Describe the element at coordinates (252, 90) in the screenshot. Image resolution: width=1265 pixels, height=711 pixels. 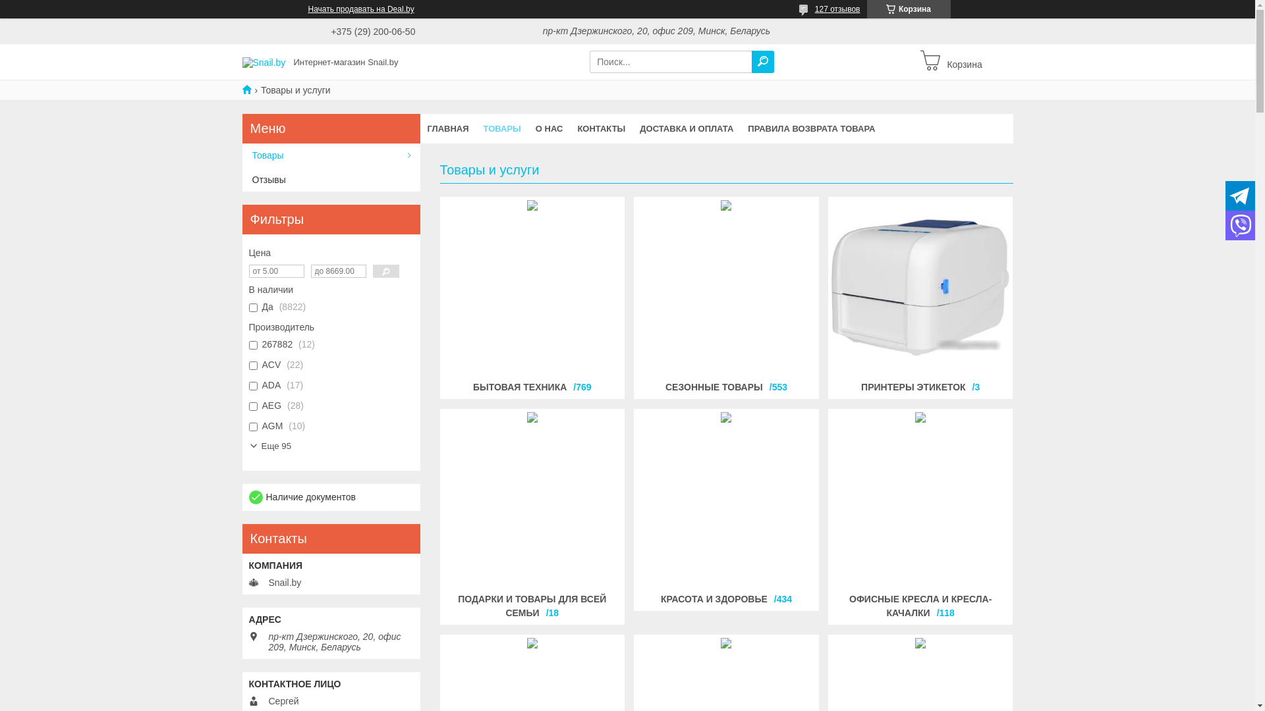
I see `Snail.by` at that location.